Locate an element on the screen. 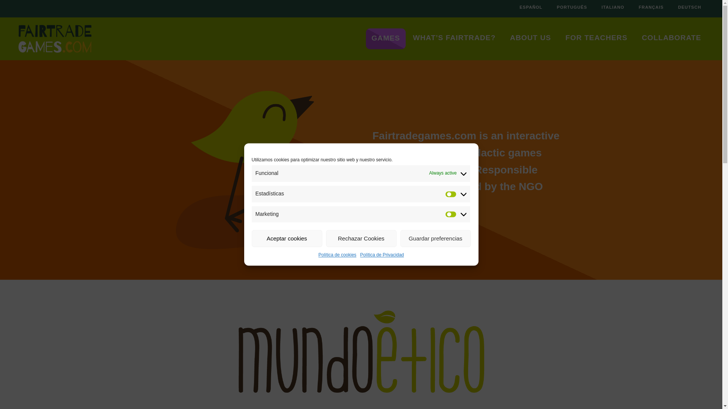 This screenshot has height=409, width=728. GAMES is located at coordinates (385, 39).